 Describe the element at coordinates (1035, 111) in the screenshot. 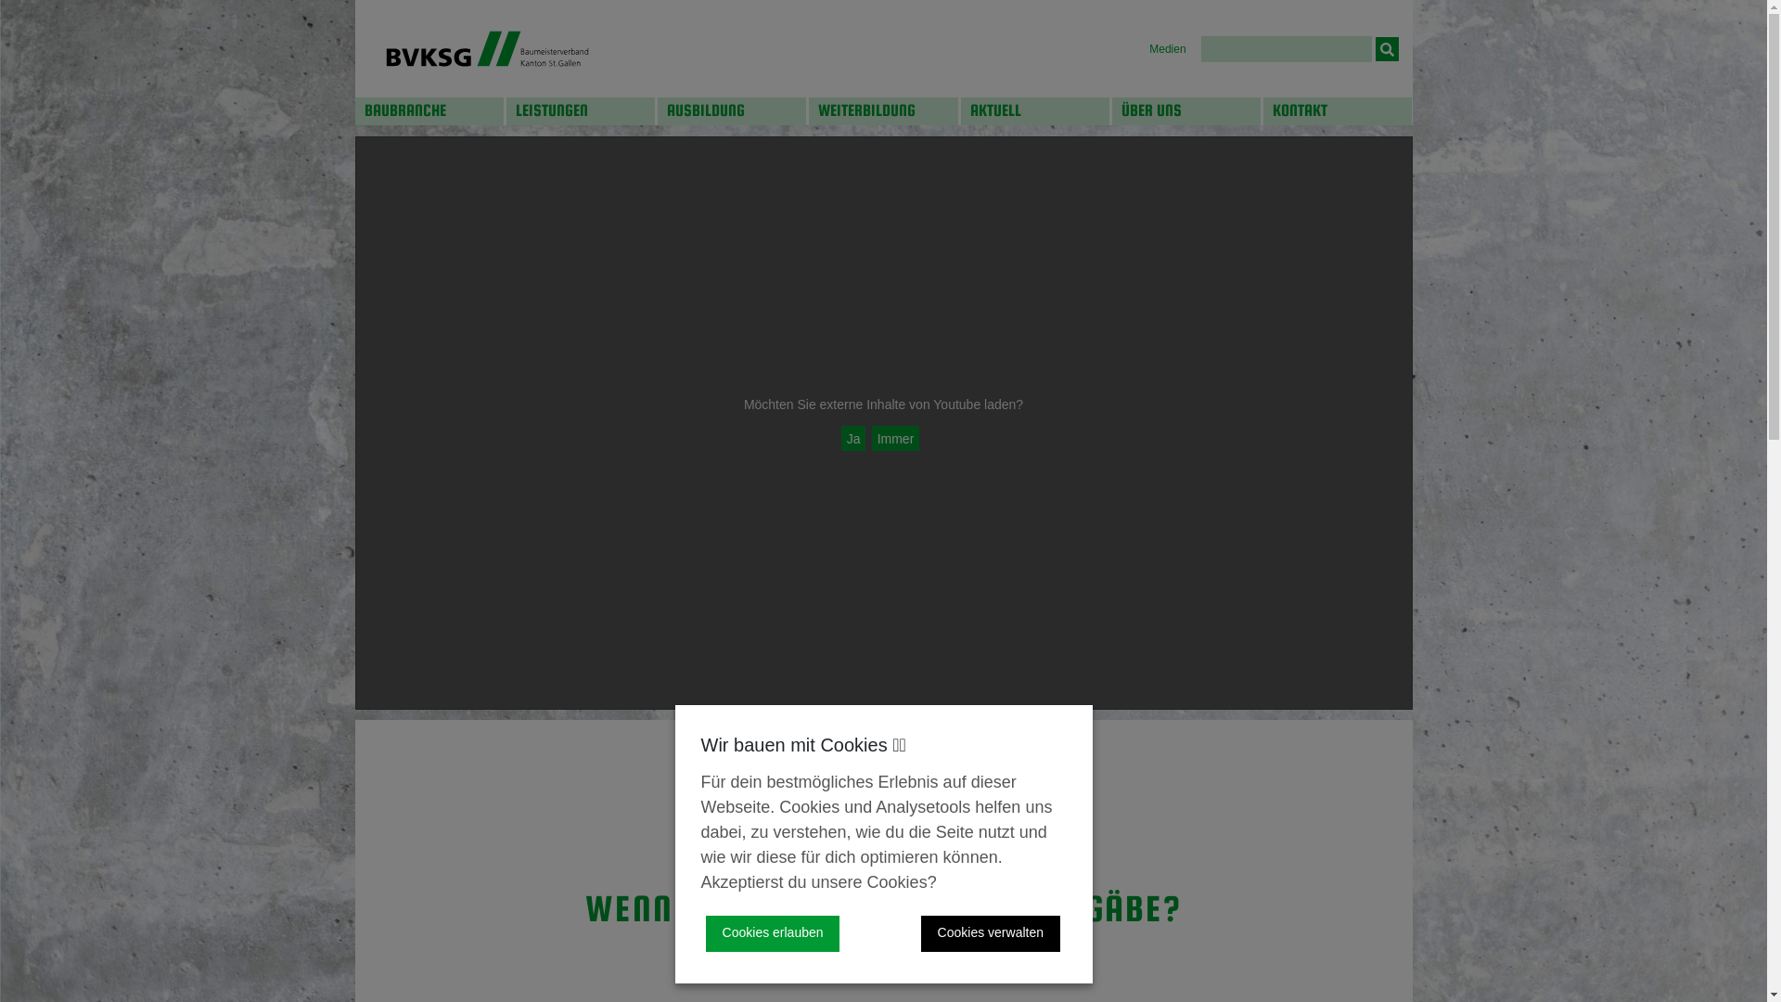

I see `AKTUELL` at that location.